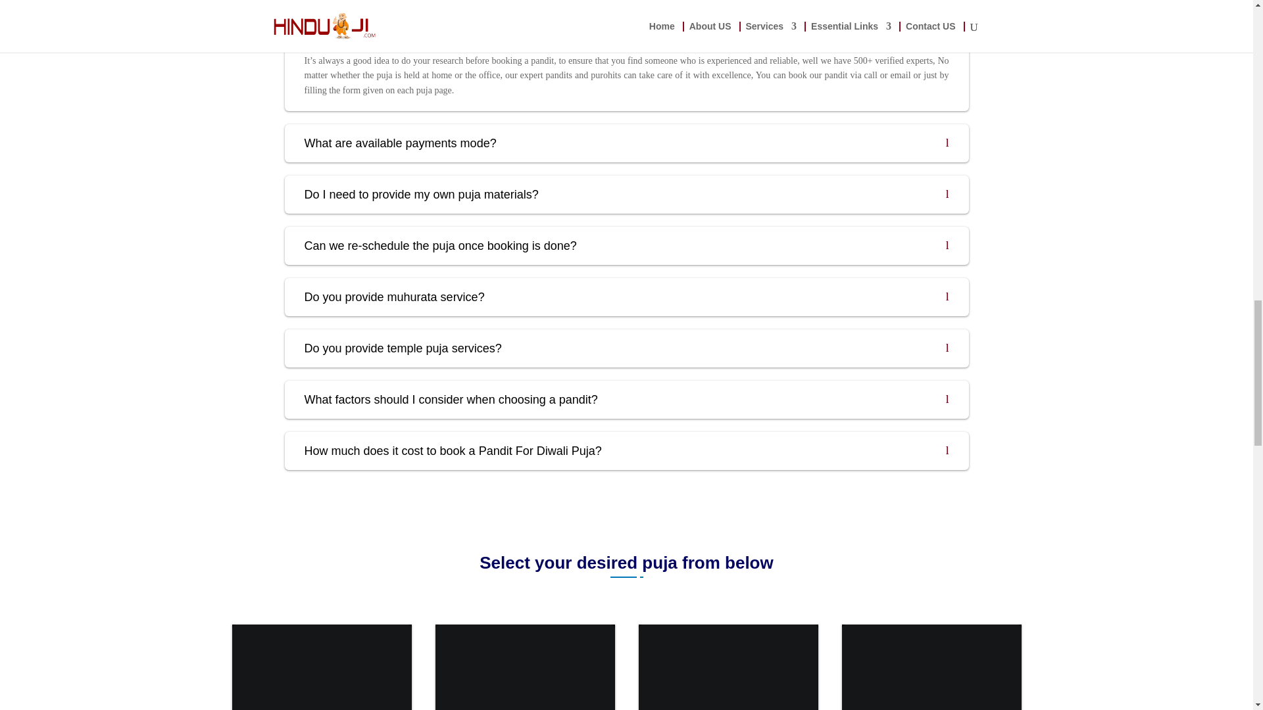 Image resolution: width=1263 pixels, height=710 pixels. What do you see at coordinates (321, 667) in the screenshot?
I see `Online Puja` at bounding box center [321, 667].